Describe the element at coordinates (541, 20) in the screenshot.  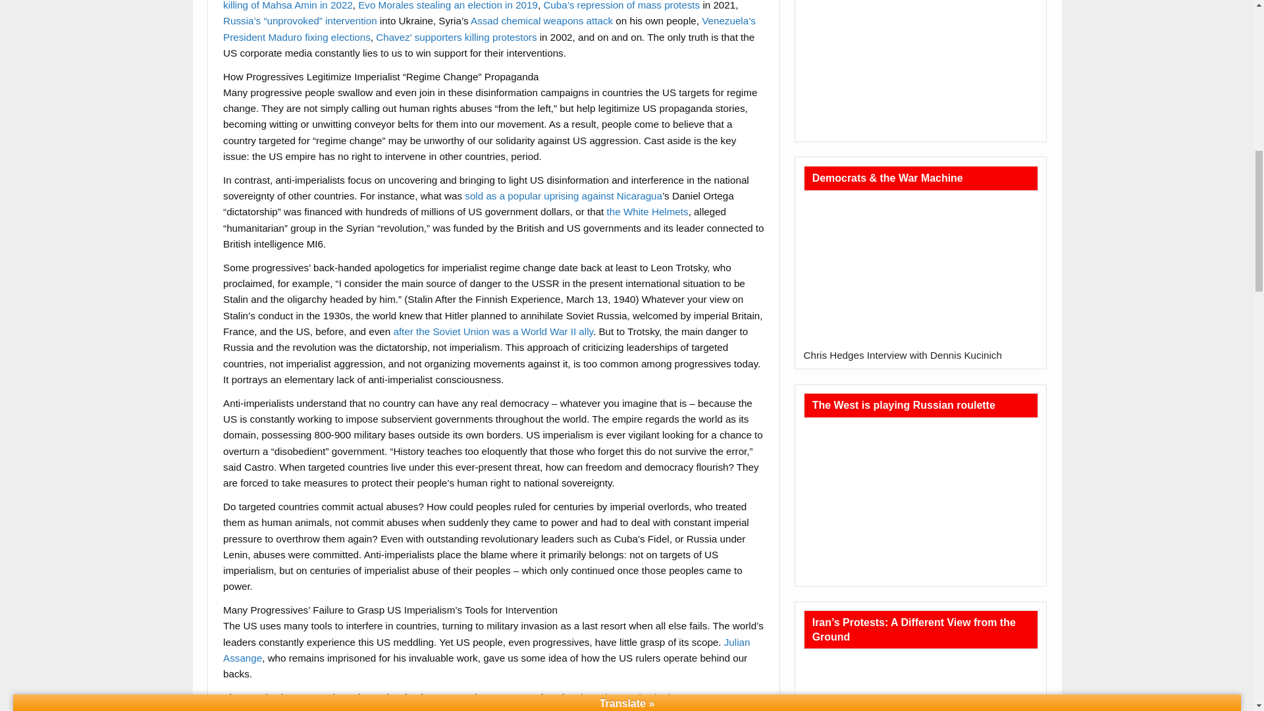
I see `Assad chemical weapons attack` at that location.